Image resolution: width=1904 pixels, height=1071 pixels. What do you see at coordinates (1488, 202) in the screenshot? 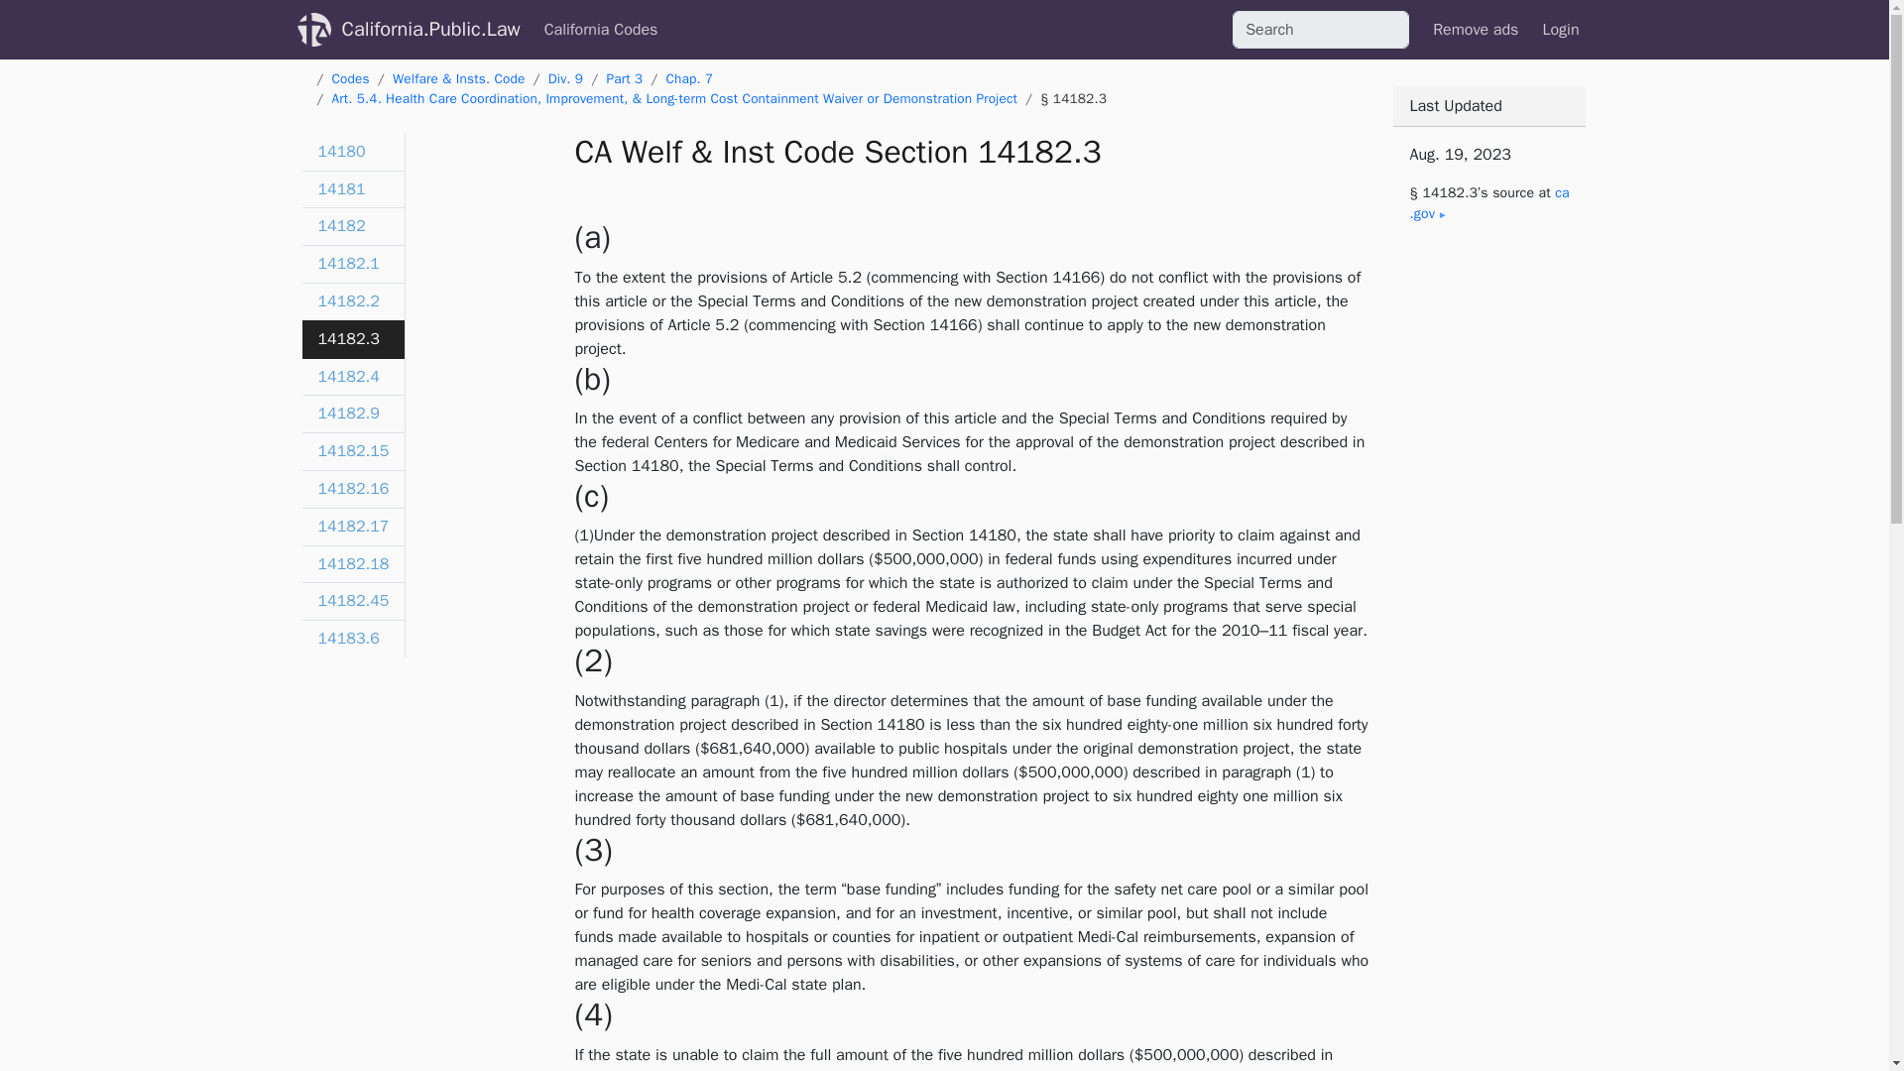
I see `ca.gov` at bounding box center [1488, 202].